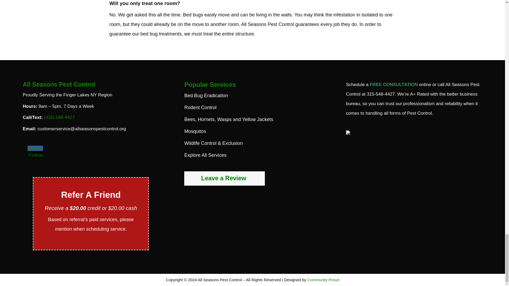  Describe the element at coordinates (35, 148) in the screenshot. I see `Follow on Facebook` at that location.